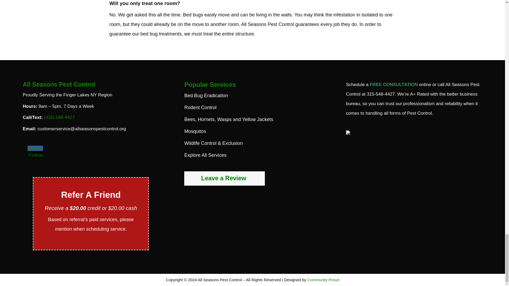  Describe the element at coordinates (35, 148) in the screenshot. I see `Follow on Facebook` at that location.